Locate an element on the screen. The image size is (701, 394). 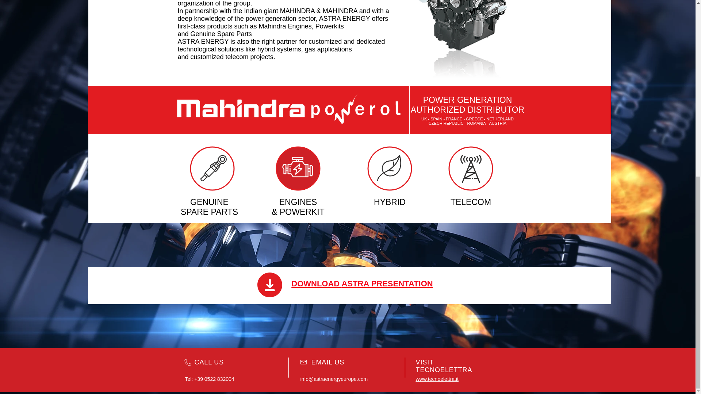
GIA.png is located at coordinates (505, 46).